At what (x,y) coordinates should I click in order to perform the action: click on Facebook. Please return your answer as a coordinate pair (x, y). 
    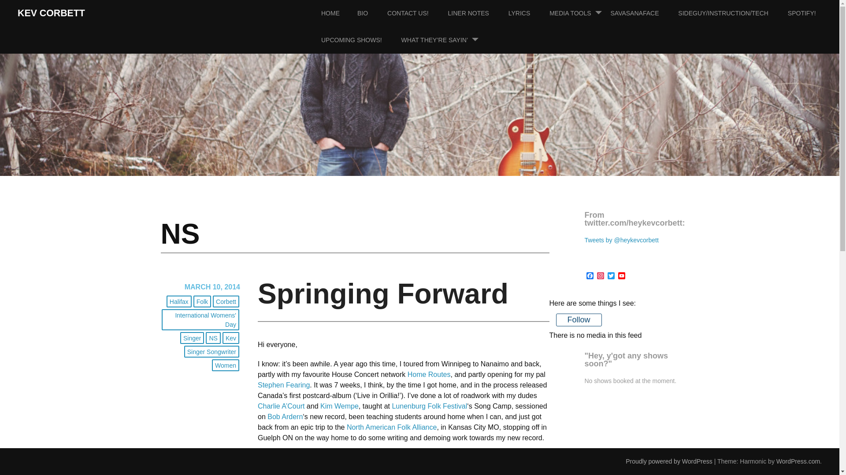
    Looking at the image, I should click on (590, 276).